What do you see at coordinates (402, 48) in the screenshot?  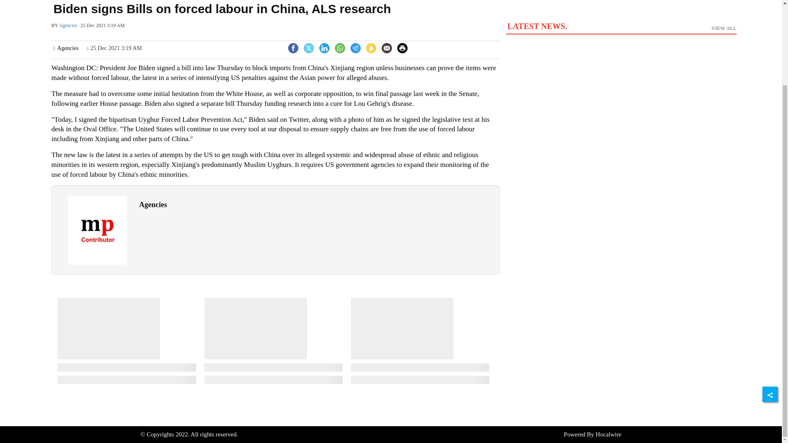 I see `print` at bounding box center [402, 48].